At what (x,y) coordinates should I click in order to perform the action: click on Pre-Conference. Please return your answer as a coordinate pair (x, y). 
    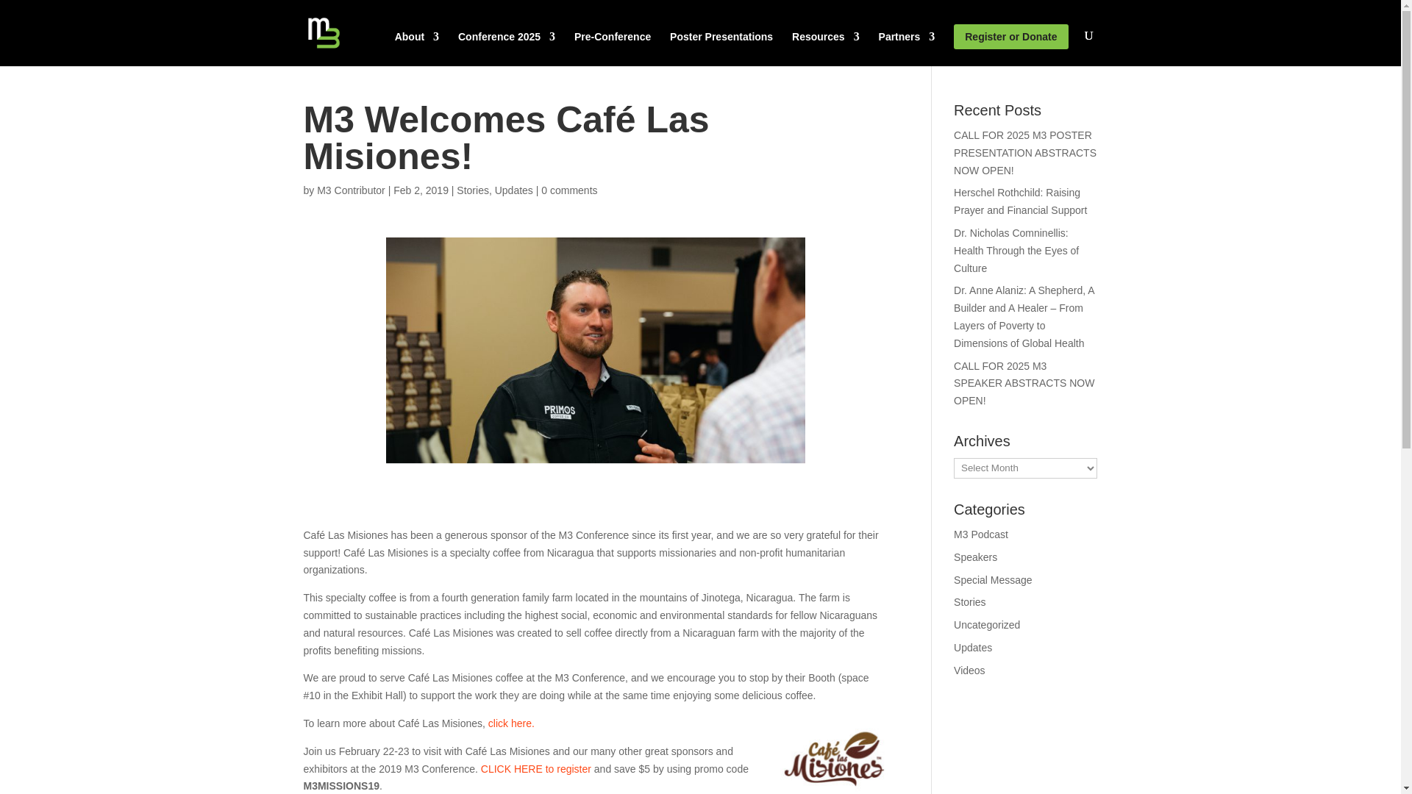
    Looking at the image, I should click on (613, 49).